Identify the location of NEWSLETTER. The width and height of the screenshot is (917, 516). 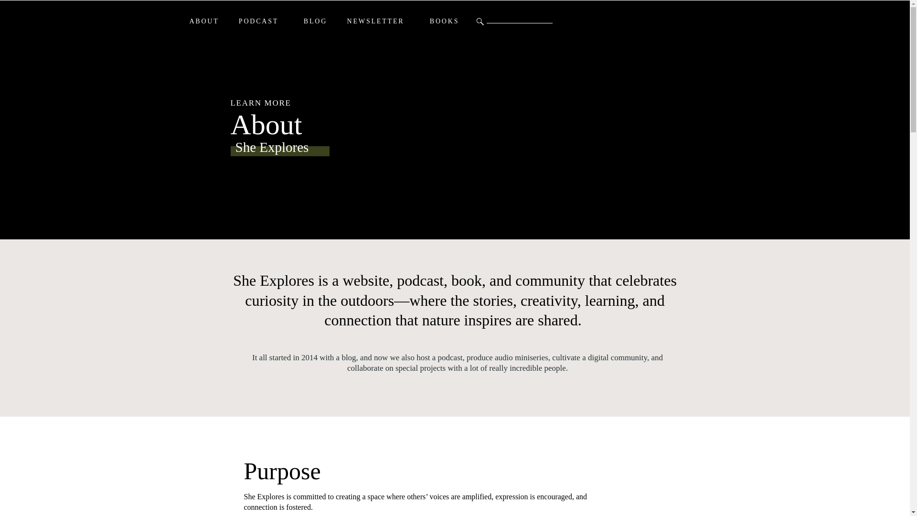
(375, 21).